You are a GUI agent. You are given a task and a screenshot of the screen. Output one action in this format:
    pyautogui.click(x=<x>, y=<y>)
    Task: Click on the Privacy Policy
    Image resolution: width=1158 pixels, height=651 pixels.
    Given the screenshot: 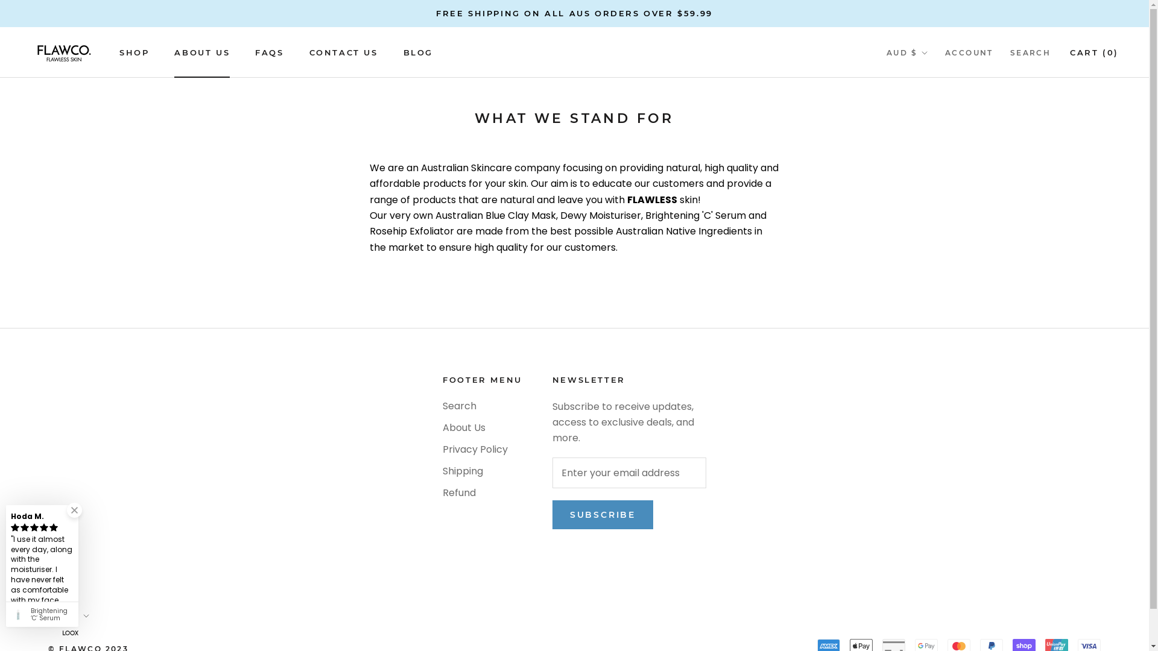 What is the action you would take?
    pyautogui.click(x=482, y=450)
    